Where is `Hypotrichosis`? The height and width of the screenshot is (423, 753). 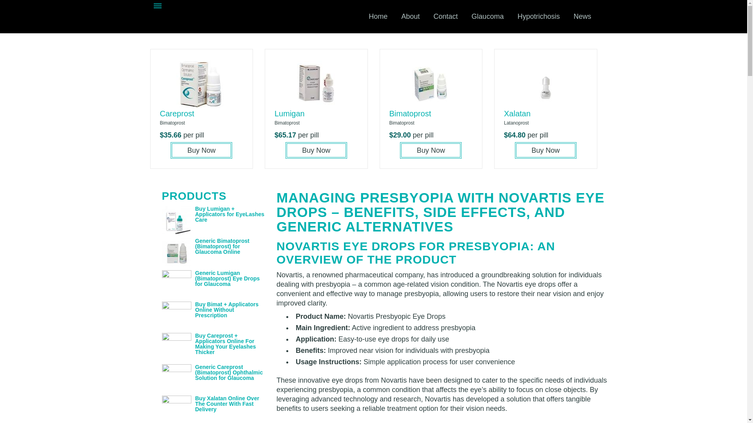 Hypotrichosis is located at coordinates (538, 16).